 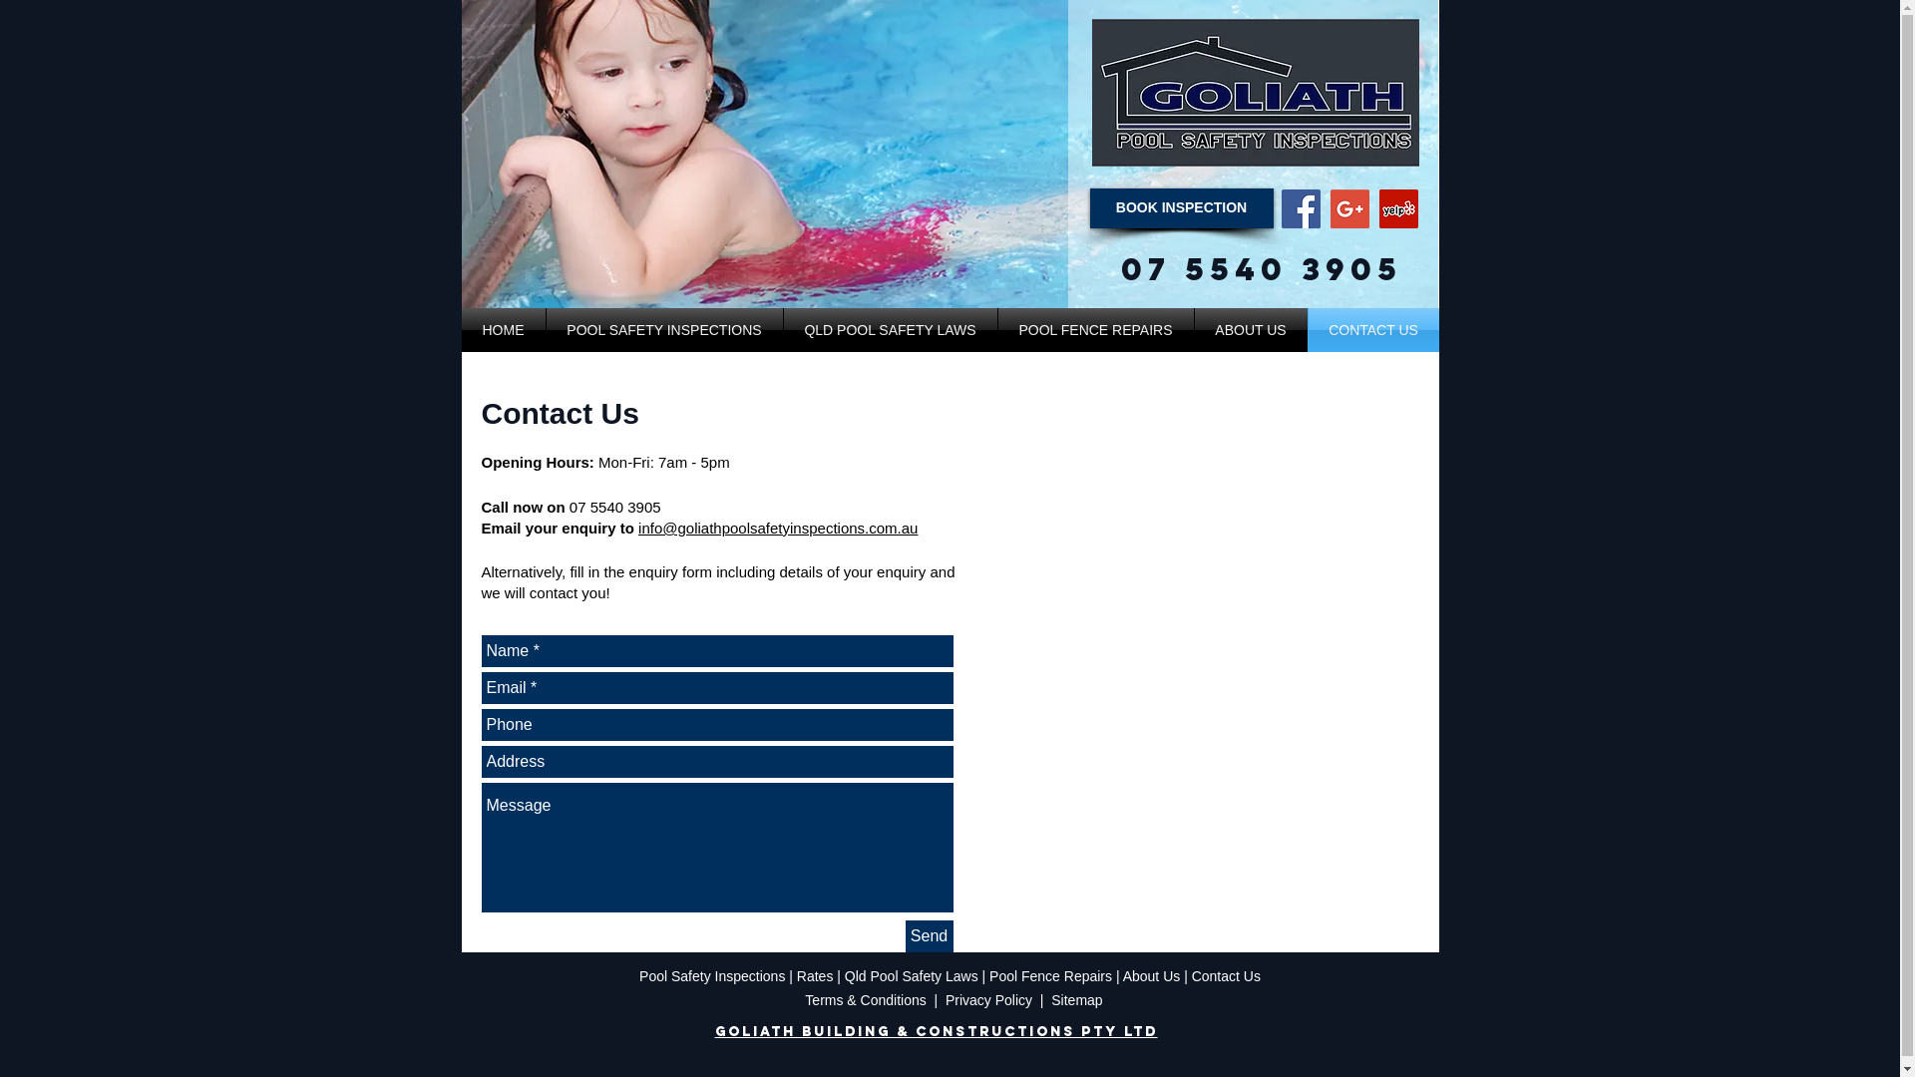 What do you see at coordinates (1251, 330) in the screenshot?
I see `ABOUT US` at bounding box center [1251, 330].